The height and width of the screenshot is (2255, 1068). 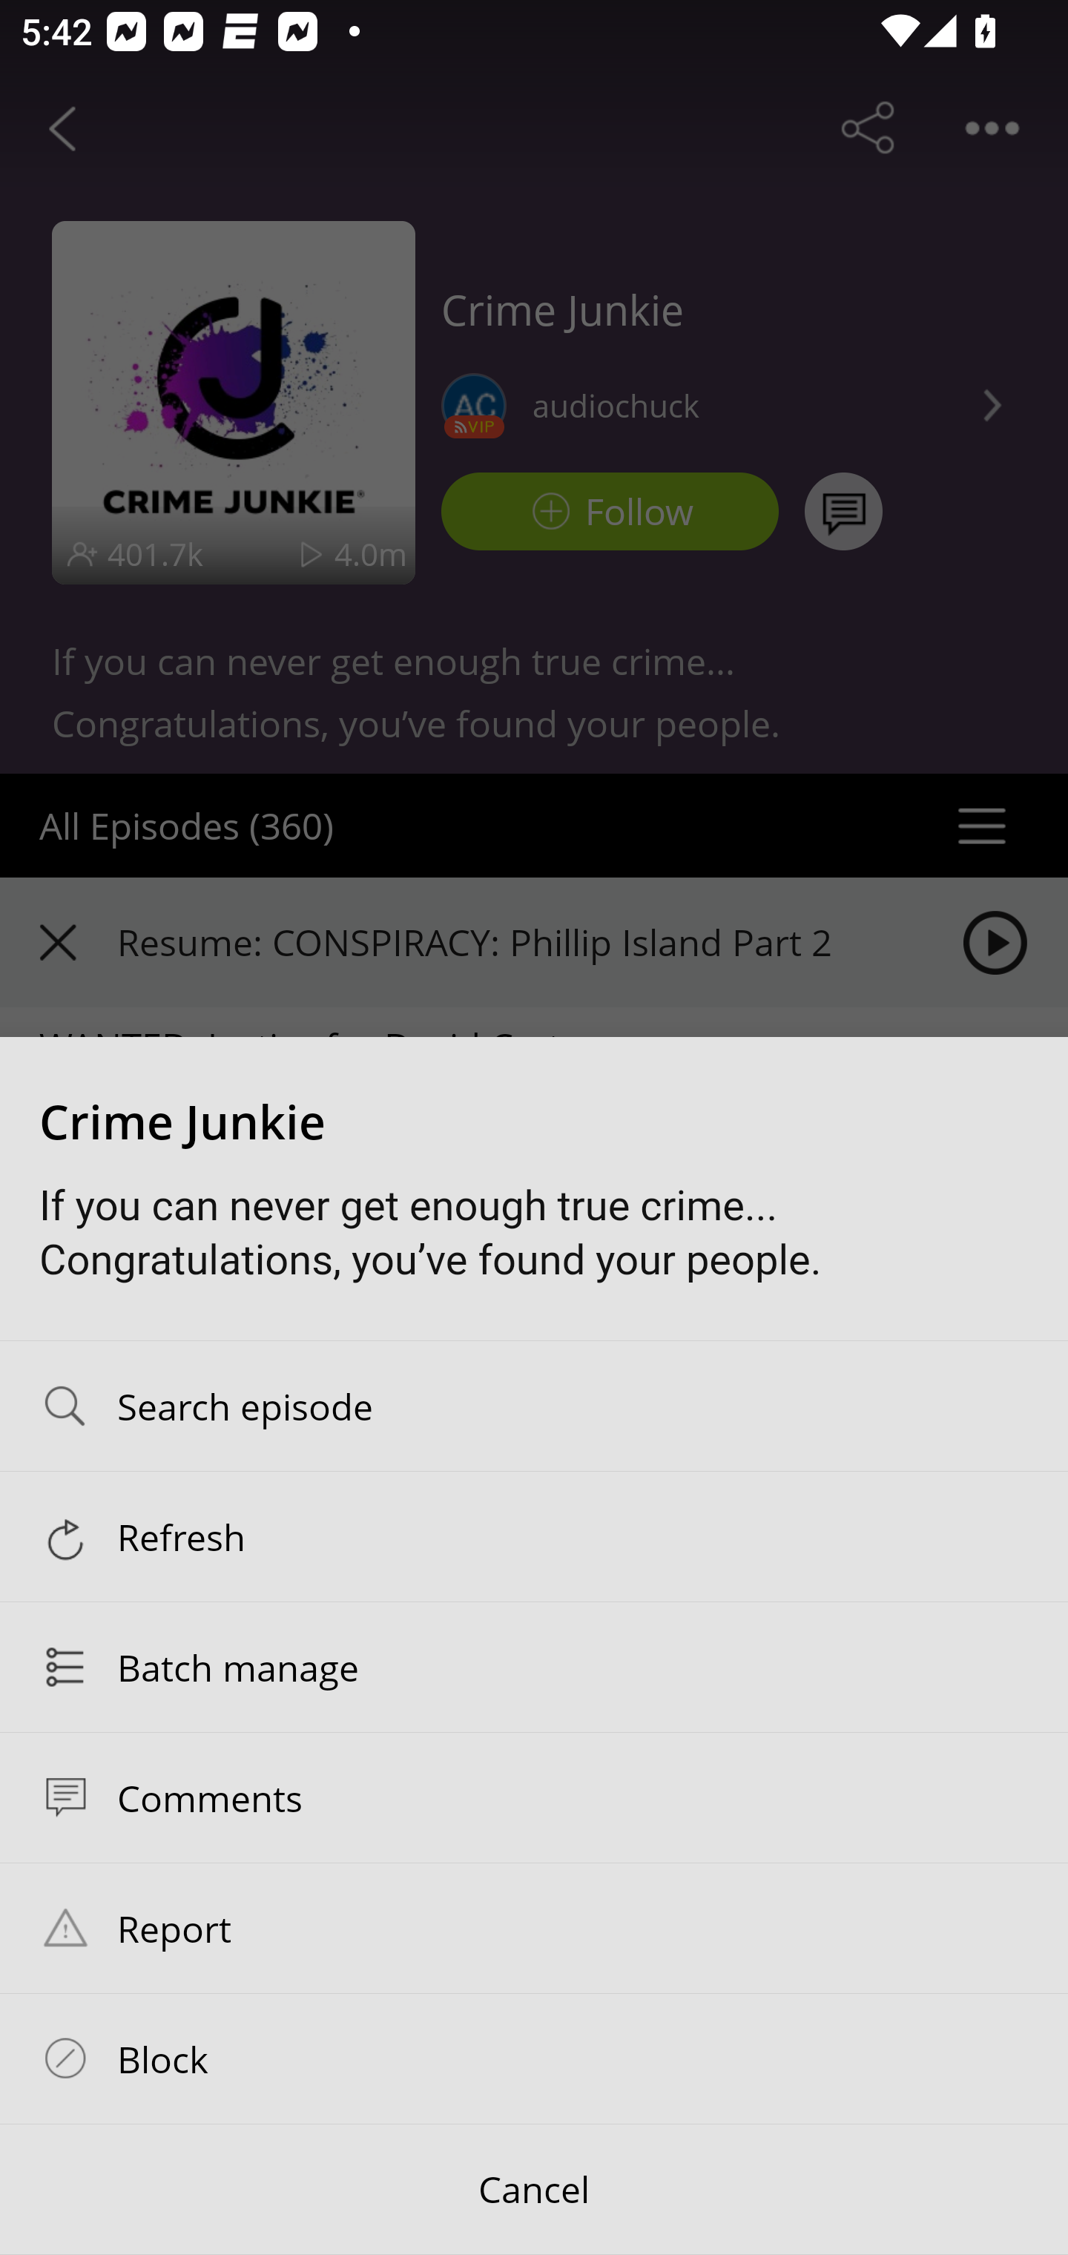 What do you see at coordinates (534, 2190) in the screenshot?
I see `Cancel` at bounding box center [534, 2190].